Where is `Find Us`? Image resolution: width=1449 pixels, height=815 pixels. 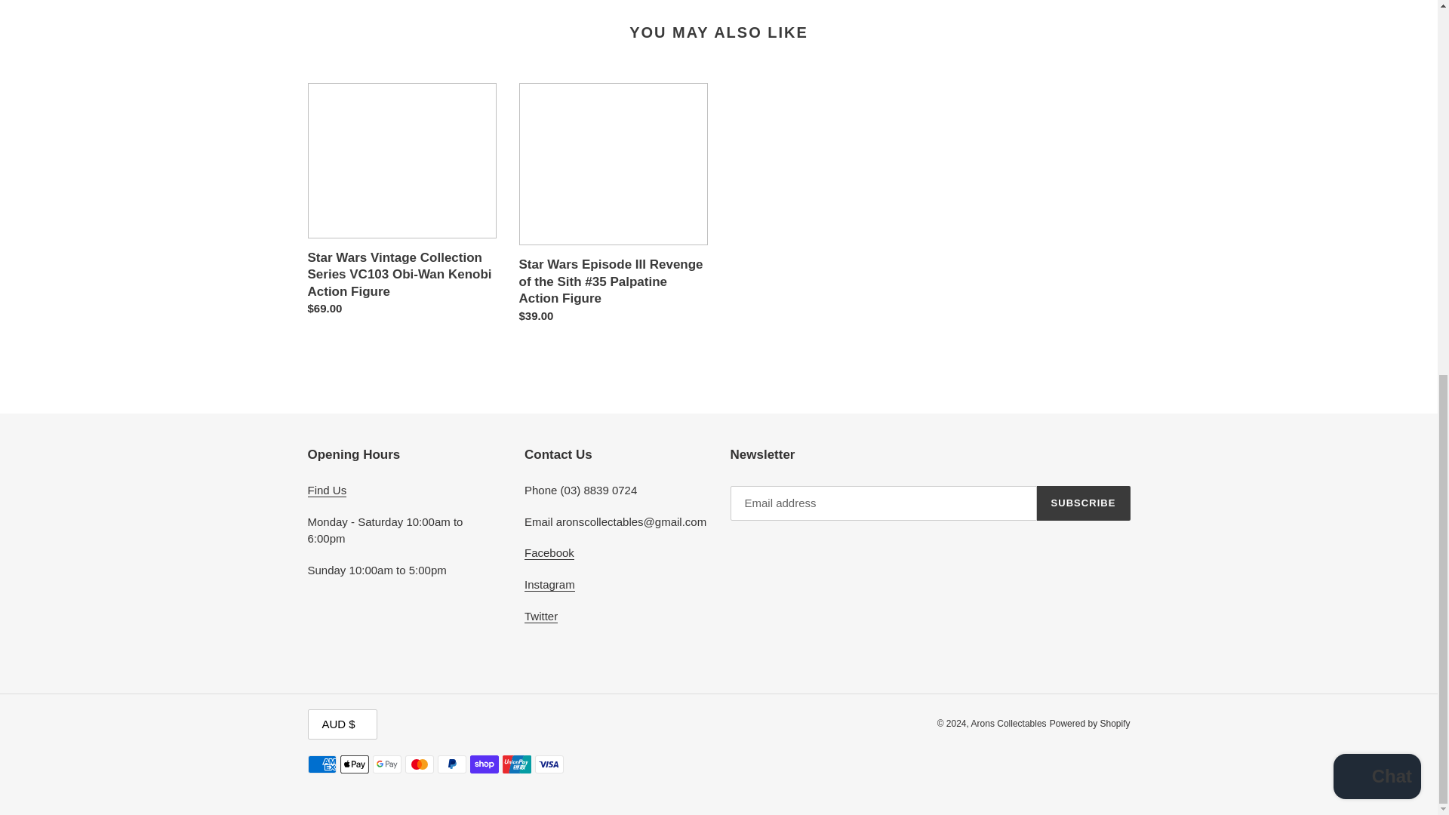 Find Us is located at coordinates (328, 491).